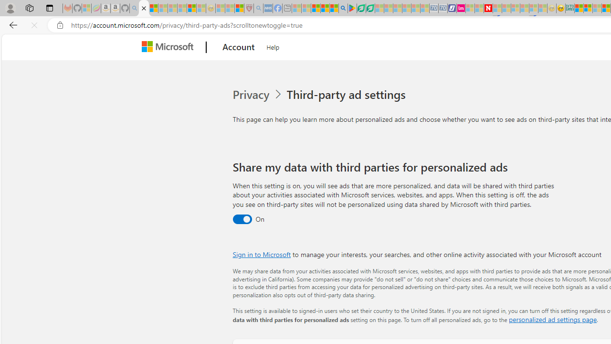 The height and width of the screenshot is (344, 611). I want to click on Pets - MSN, so click(325, 9).